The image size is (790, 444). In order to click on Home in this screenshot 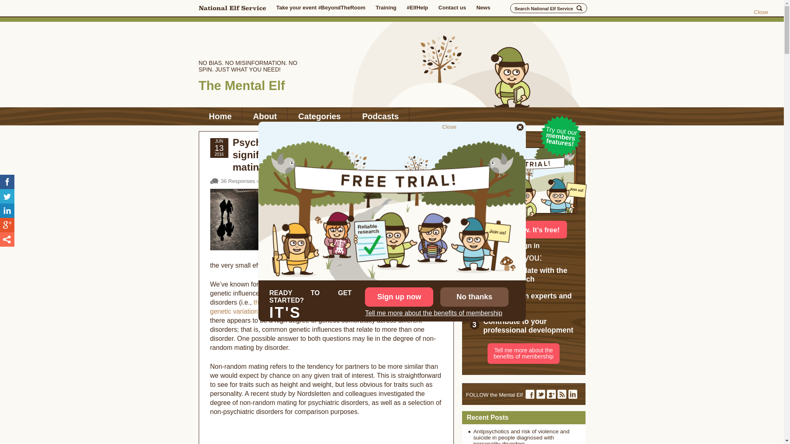, I will do `click(220, 116)`.